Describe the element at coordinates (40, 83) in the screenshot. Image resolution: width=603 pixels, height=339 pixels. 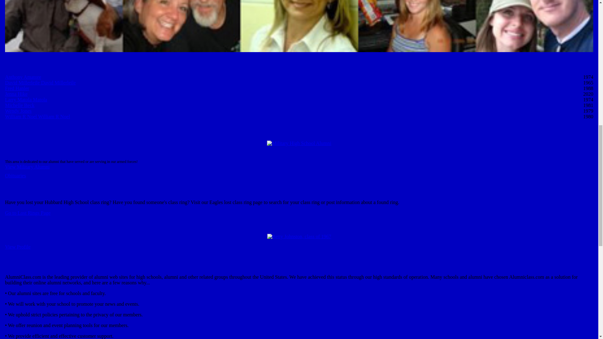
I see `David Millerleile David Millerleile` at that location.